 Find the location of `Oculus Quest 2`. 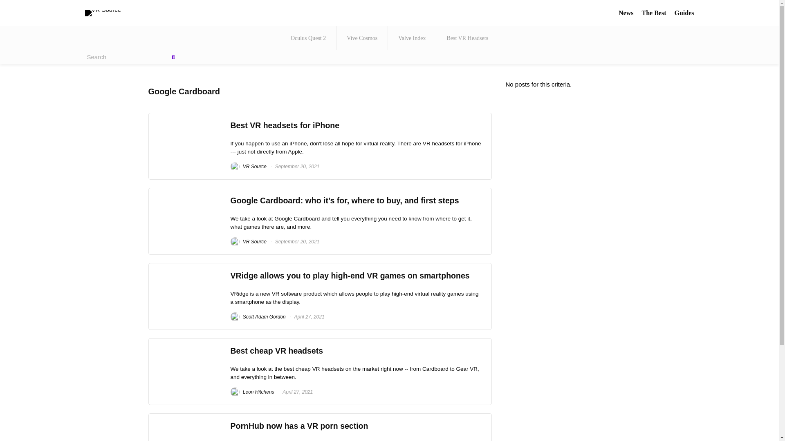

Oculus Quest 2 is located at coordinates (308, 38).